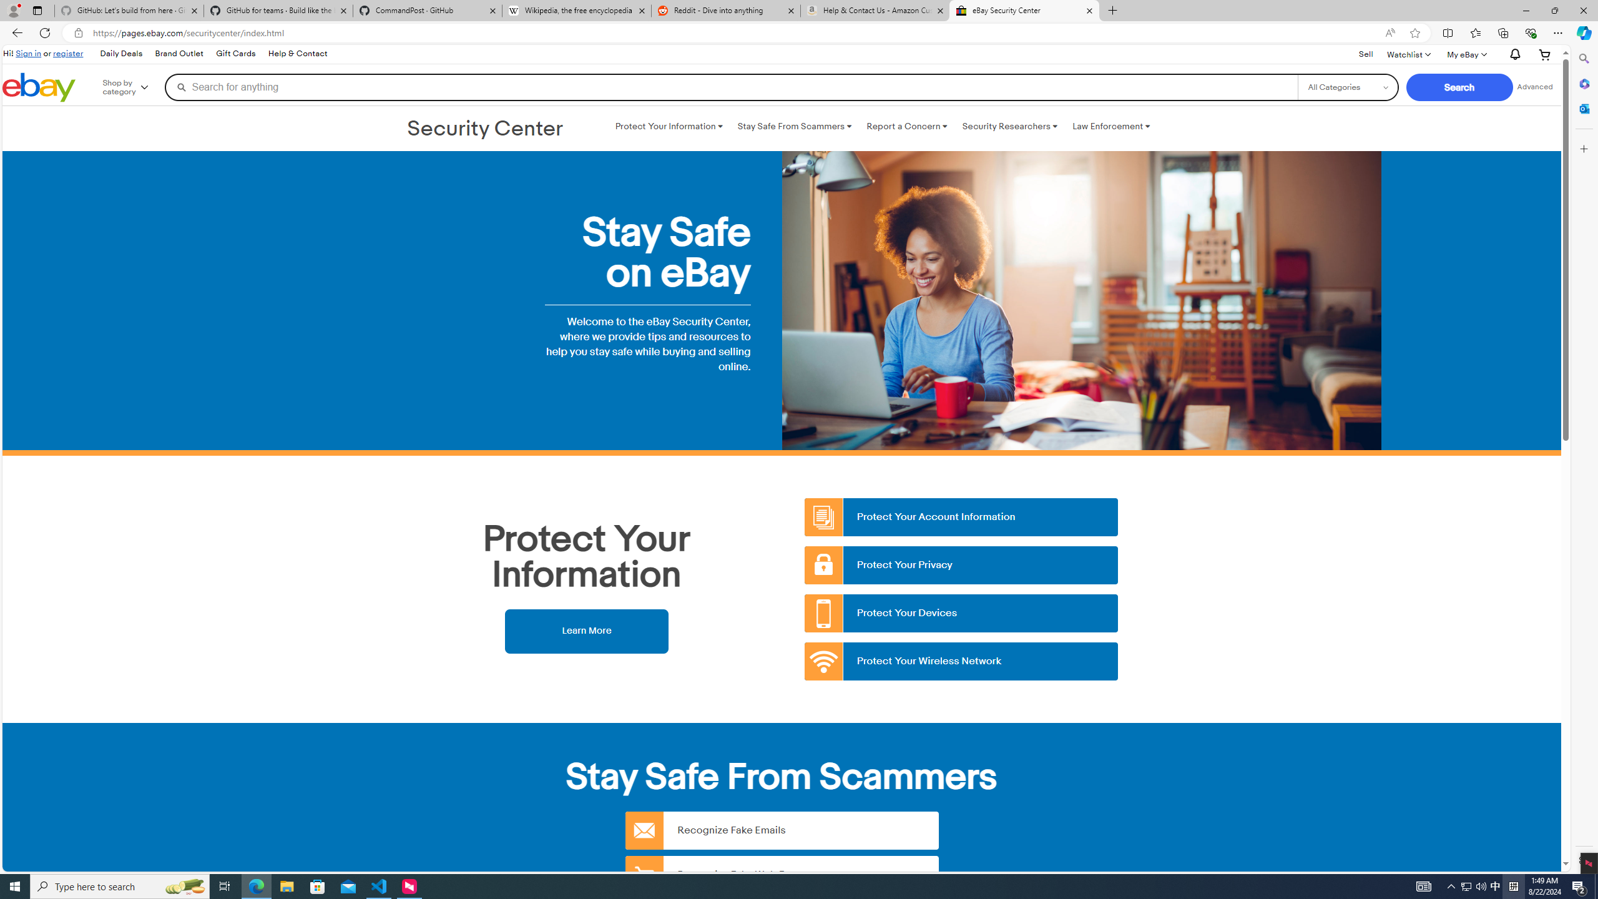  I want to click on Report a Concern , so click(906, 126).